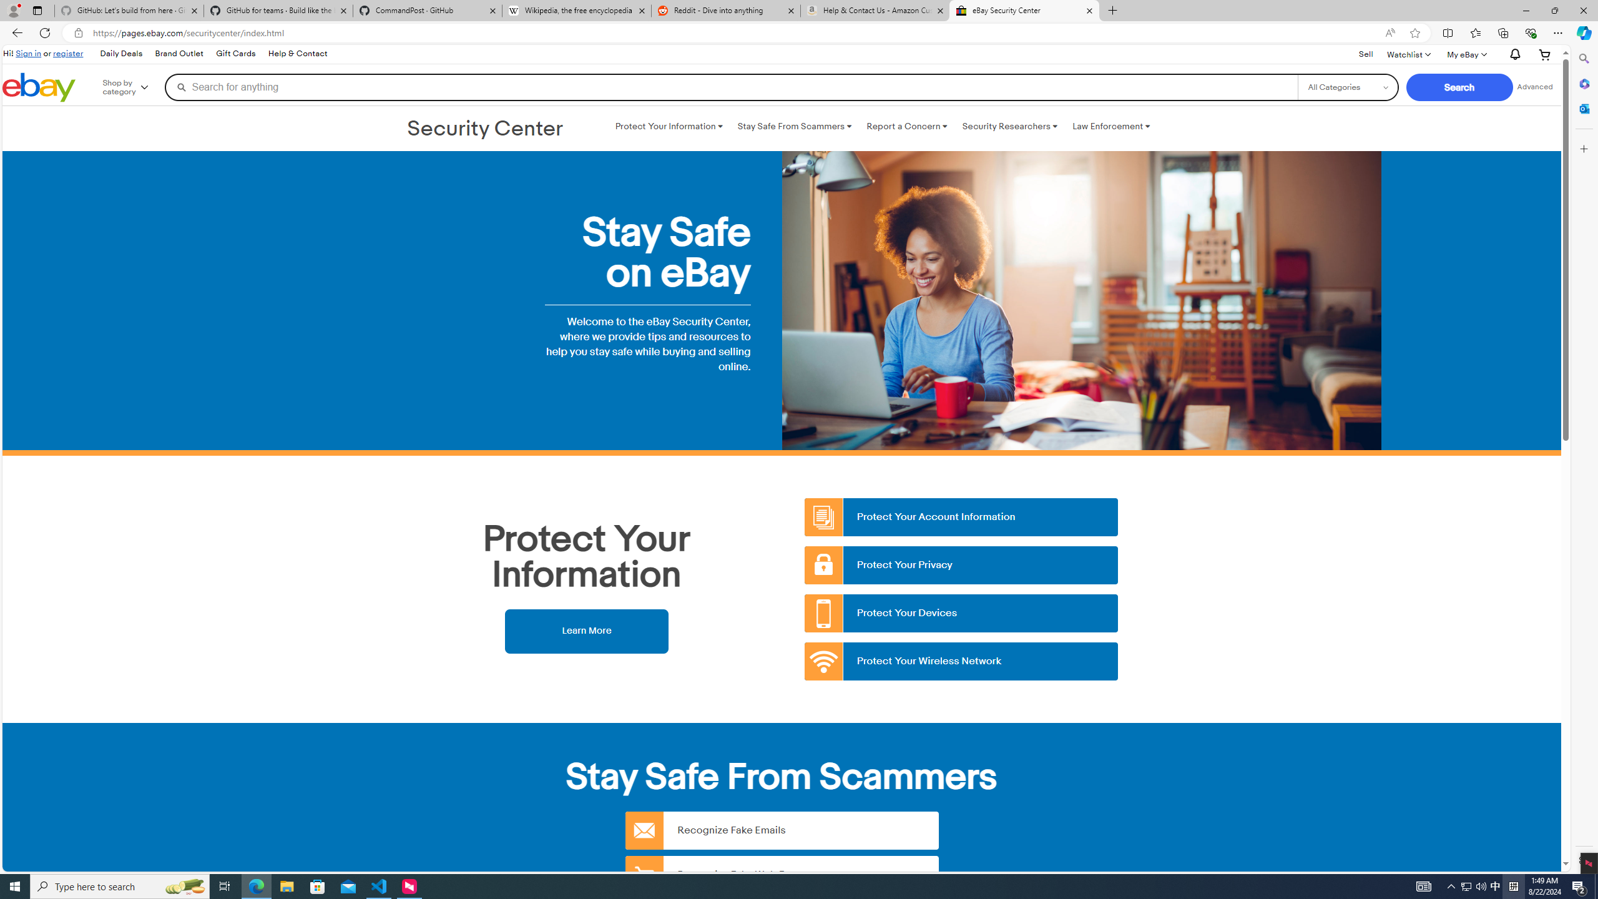  I want to click on Report a Concern , so click(906, 126).